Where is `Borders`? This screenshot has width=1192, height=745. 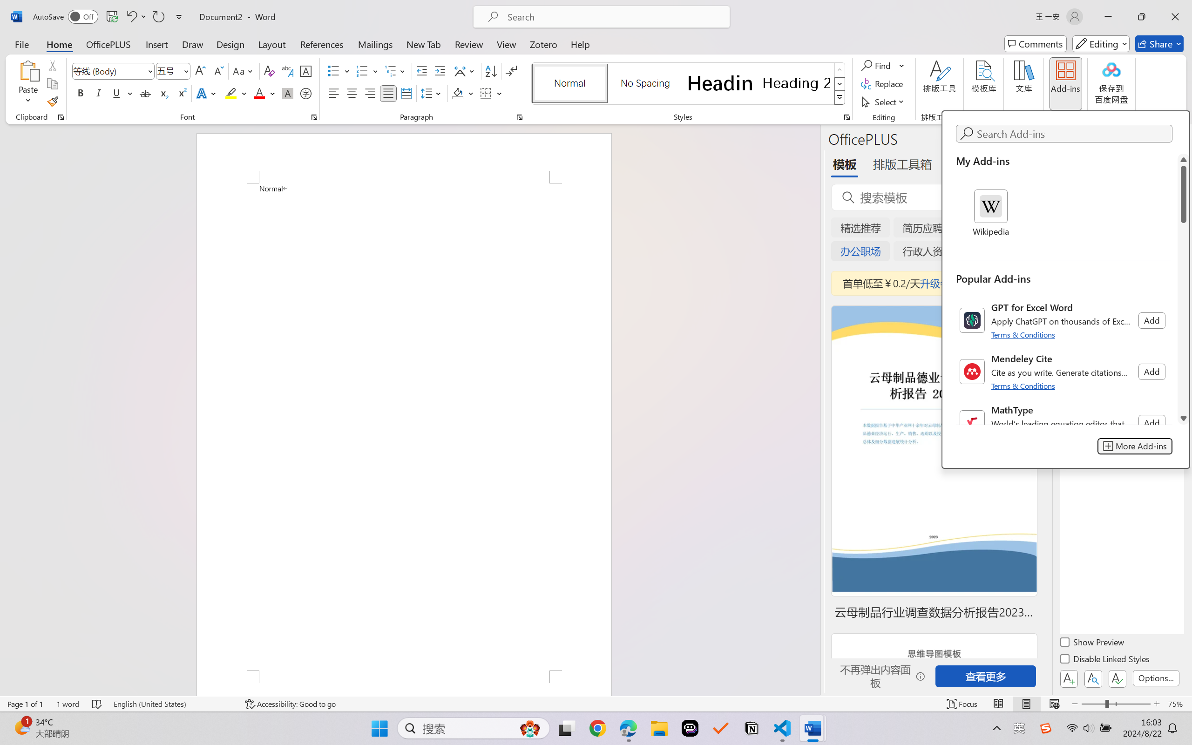 Borders is located at coordinates (486, 93).